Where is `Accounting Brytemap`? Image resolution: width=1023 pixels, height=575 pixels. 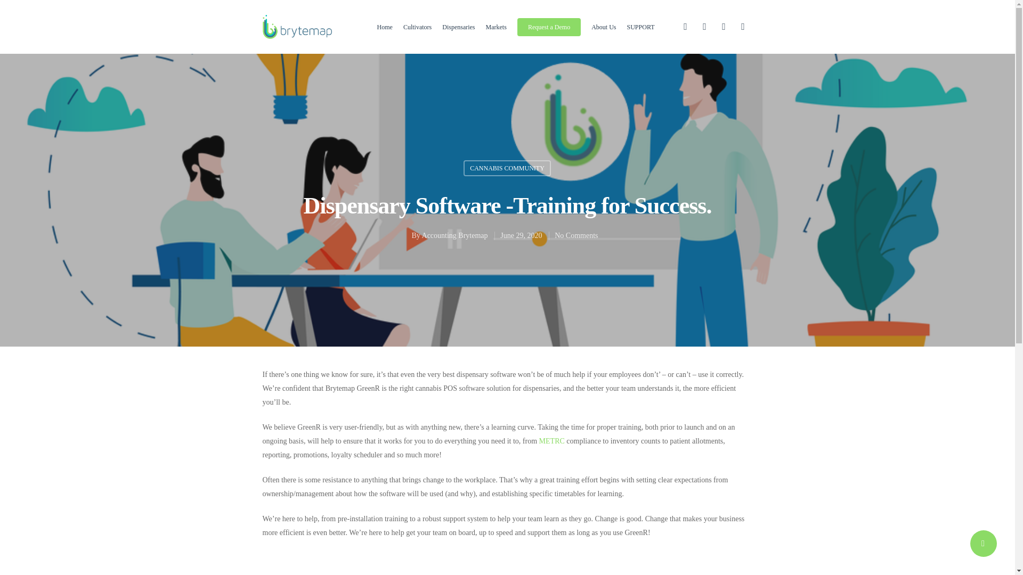
Accounting Brytemap is located at coordinates (454, 235).